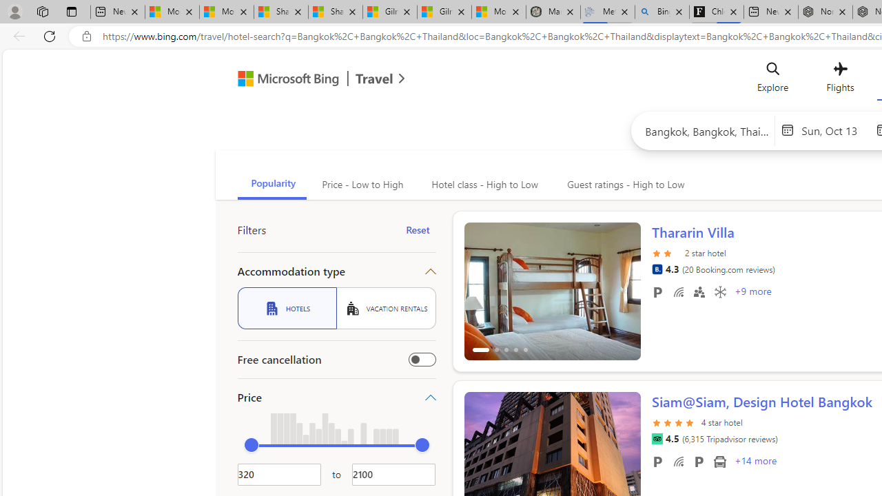 This screenshot has width=882, height=496. What do you see at coordinates (283, 80) in the screenshot?
I see `Microsoft Bing` at bounding box center [283, 80].